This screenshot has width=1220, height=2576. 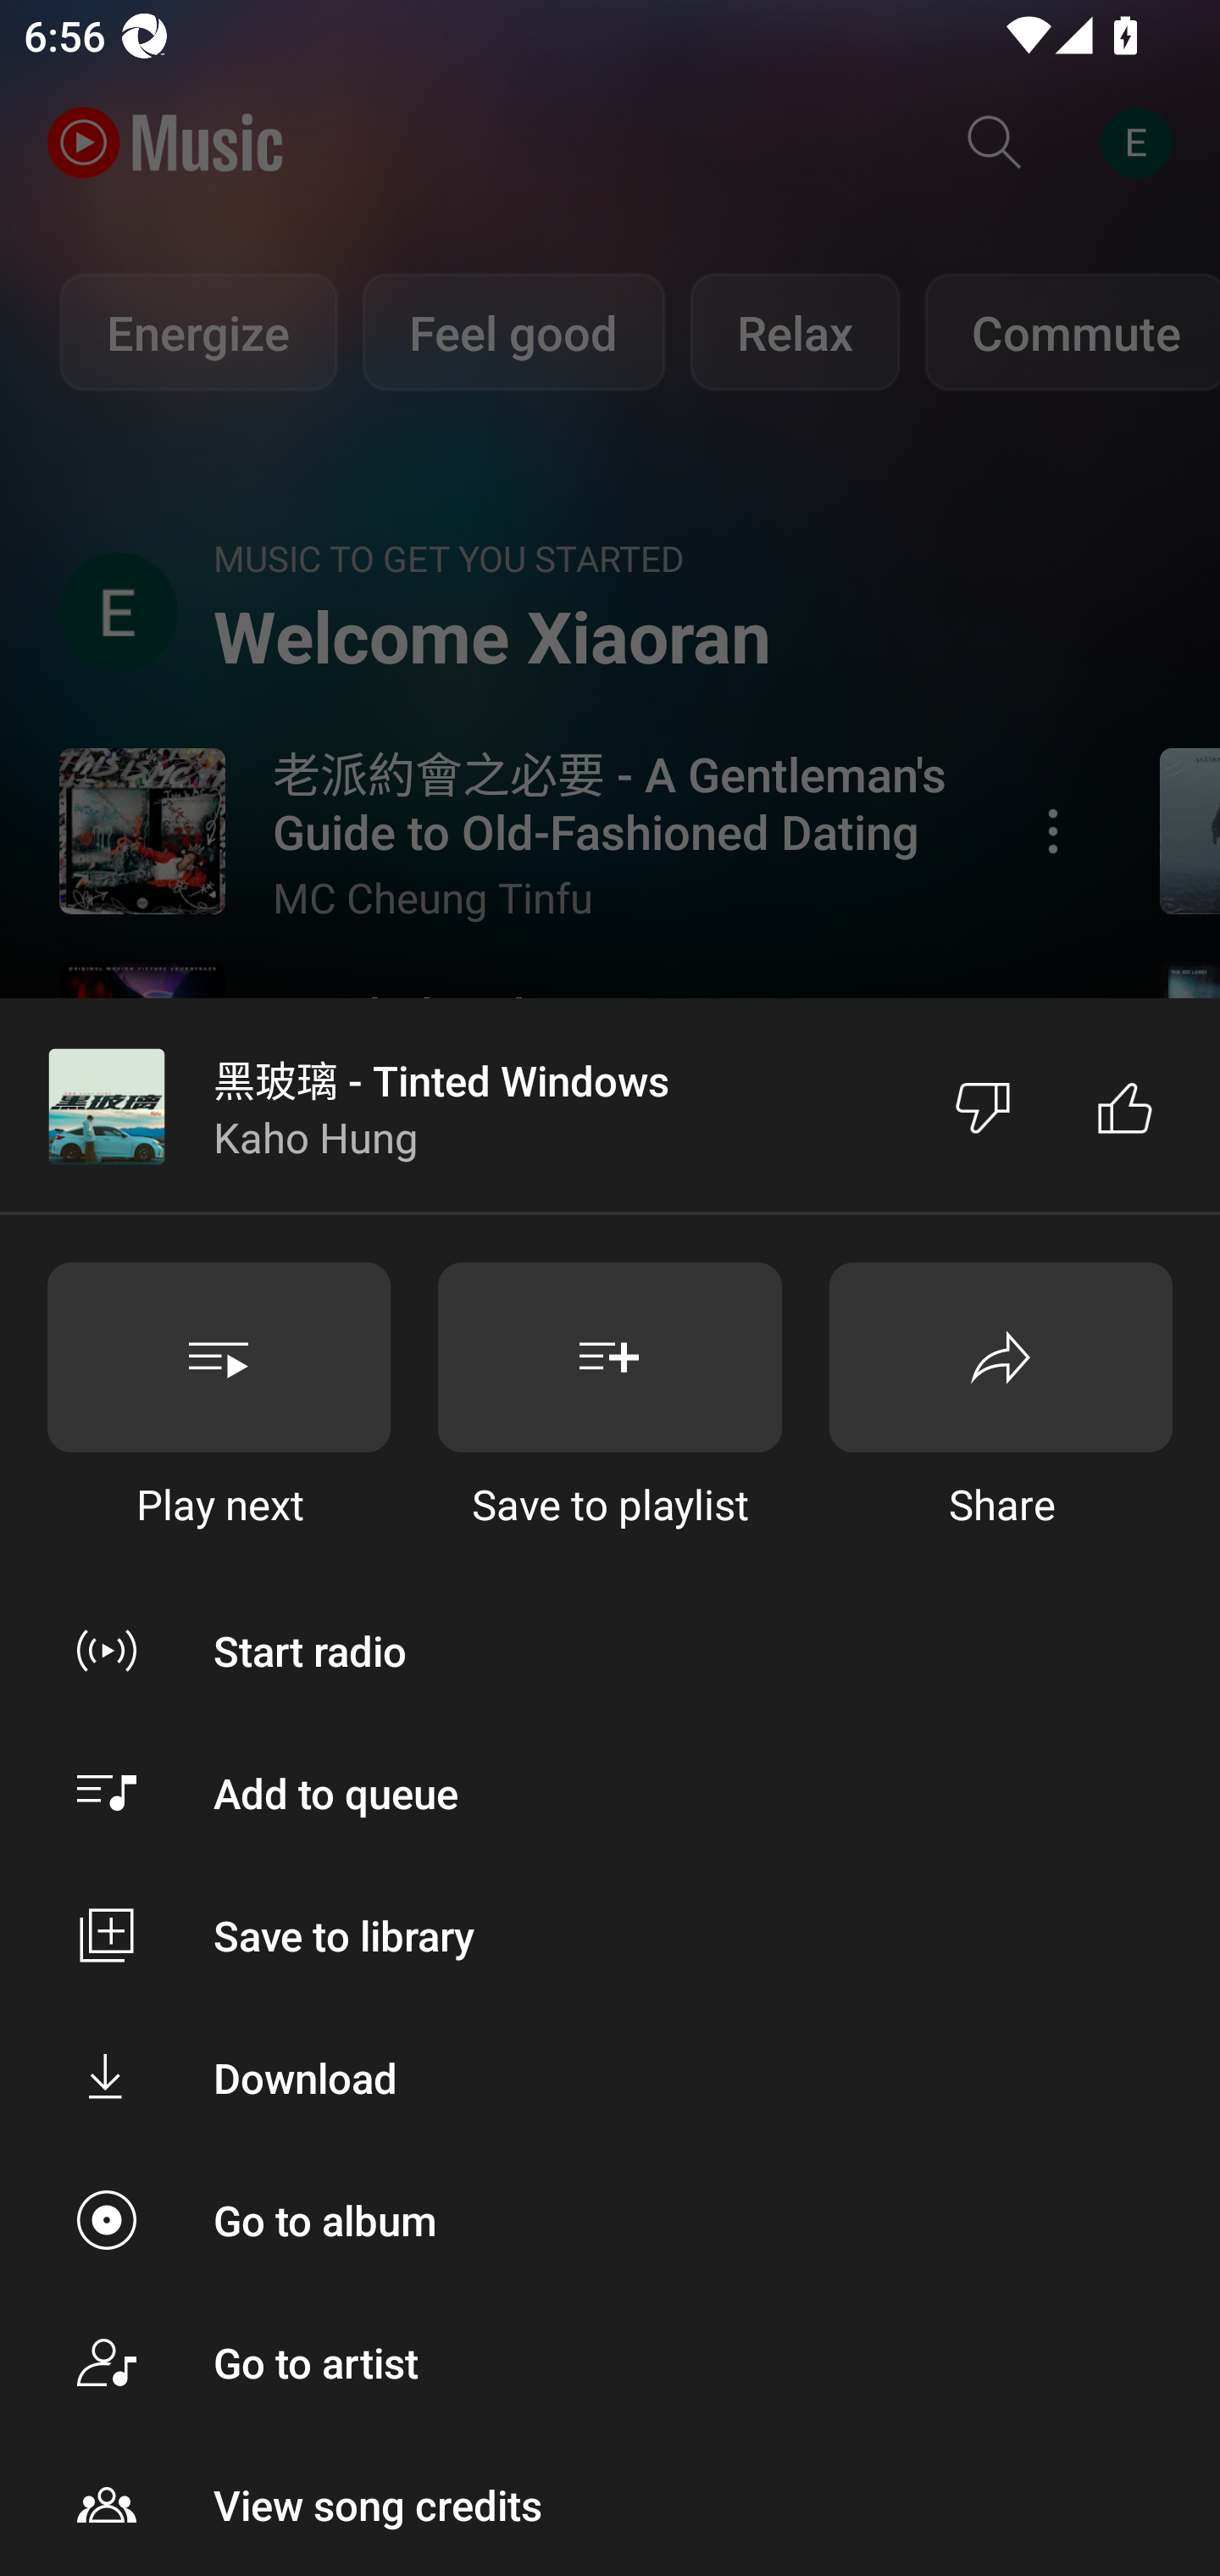 I want to click on Dislike, so click(x=983, y=1107).